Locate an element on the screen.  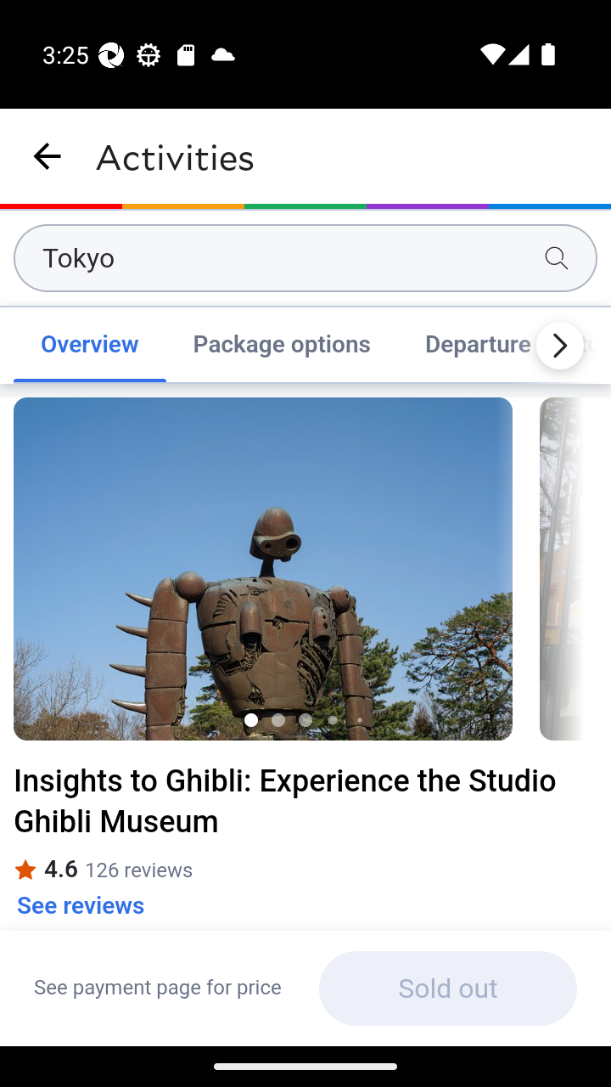
Departure & return is located at coordinates (501, 345).